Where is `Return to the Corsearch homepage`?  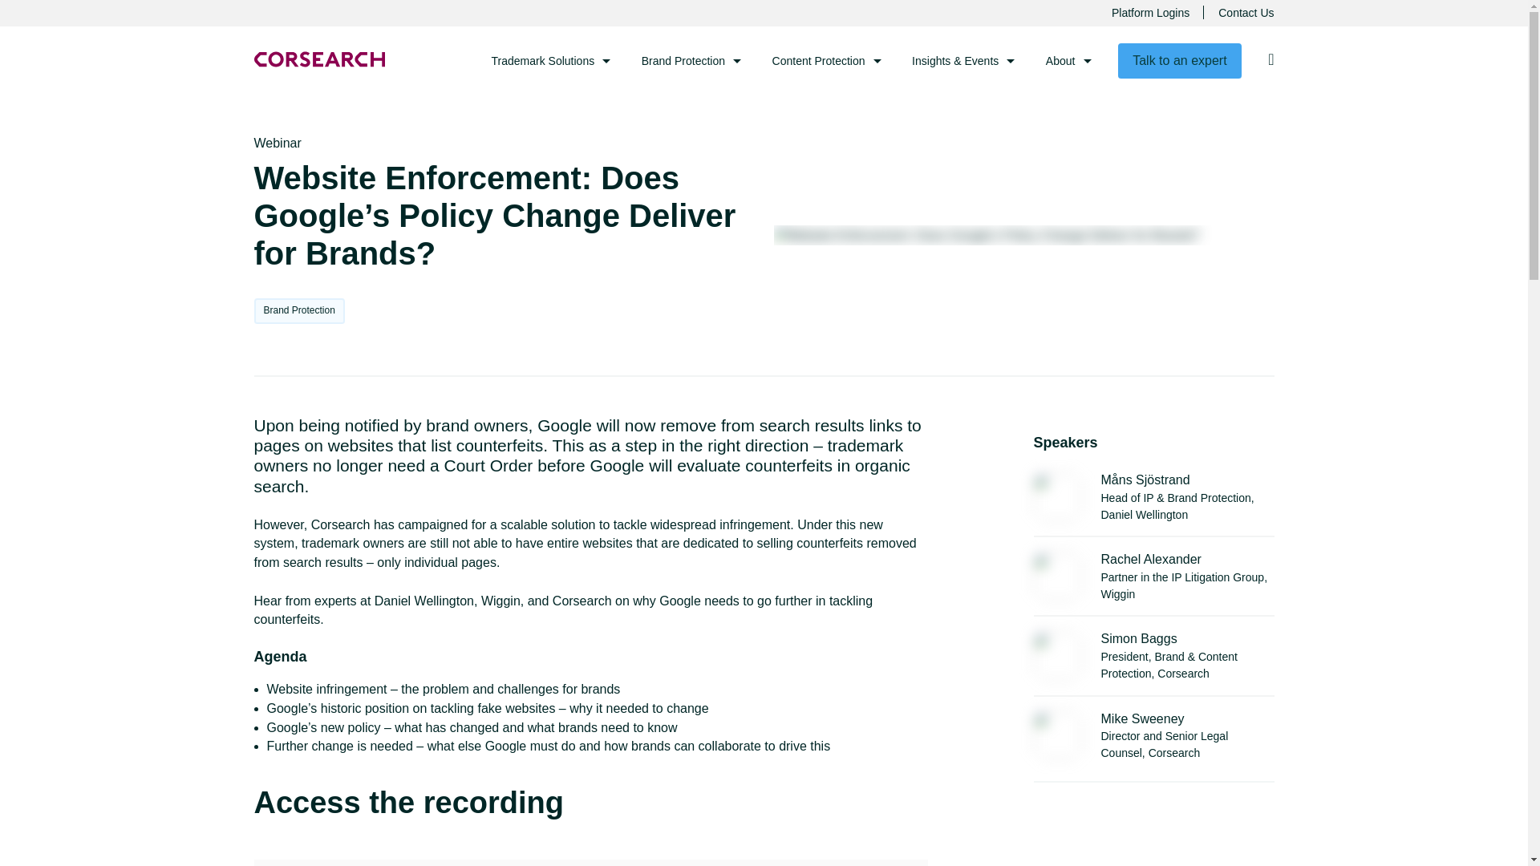 Return to the Corsearch homepage is located at coordinates (318, 59).